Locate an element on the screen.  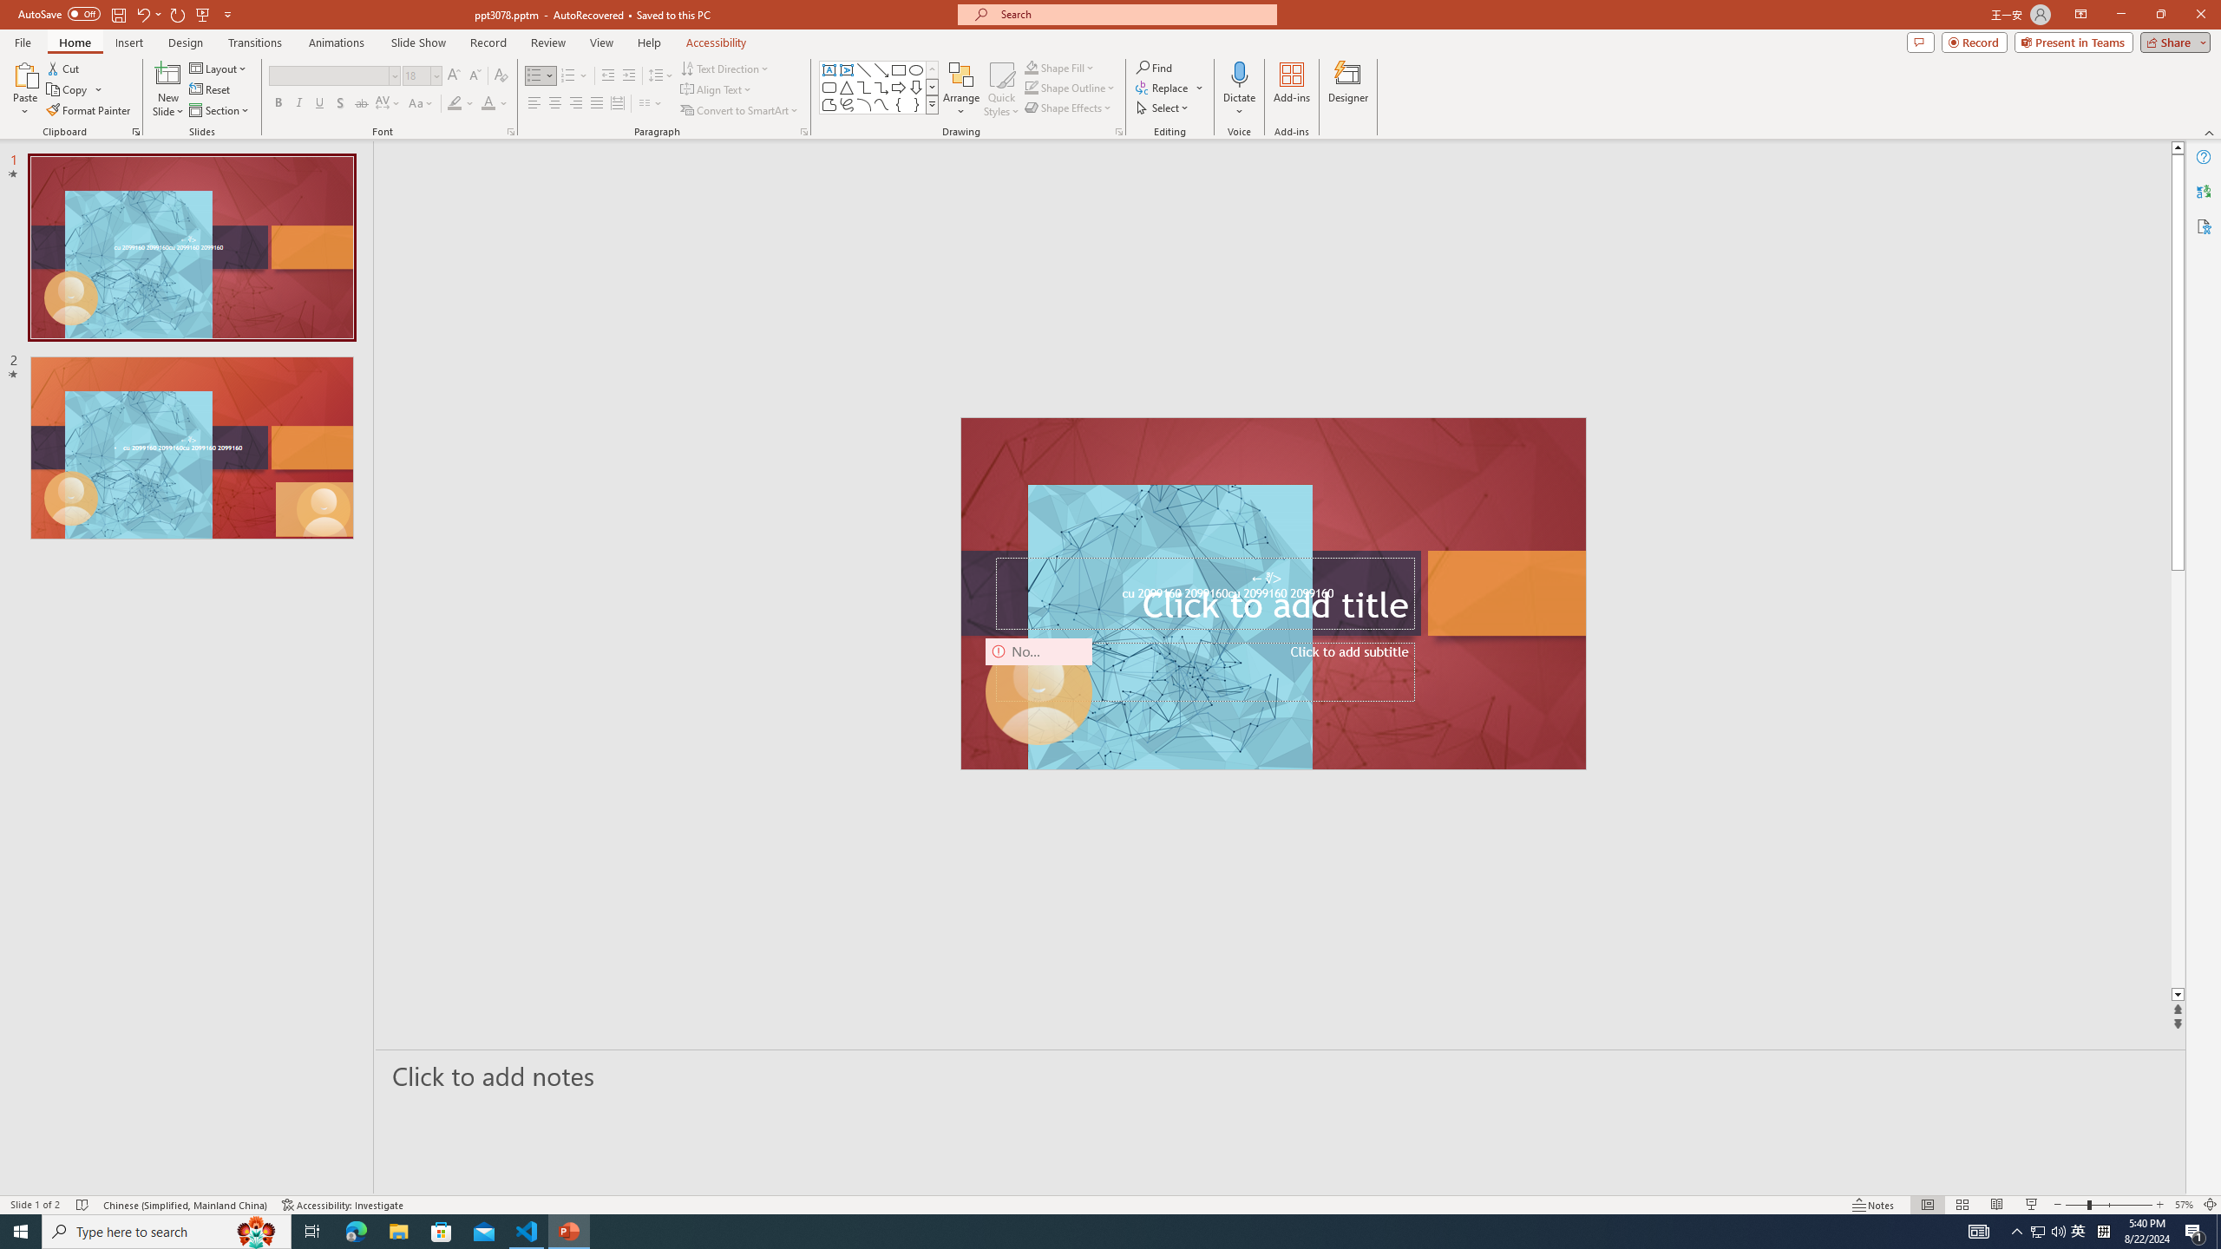
Increase Indent is located at coordinates (630, 76).